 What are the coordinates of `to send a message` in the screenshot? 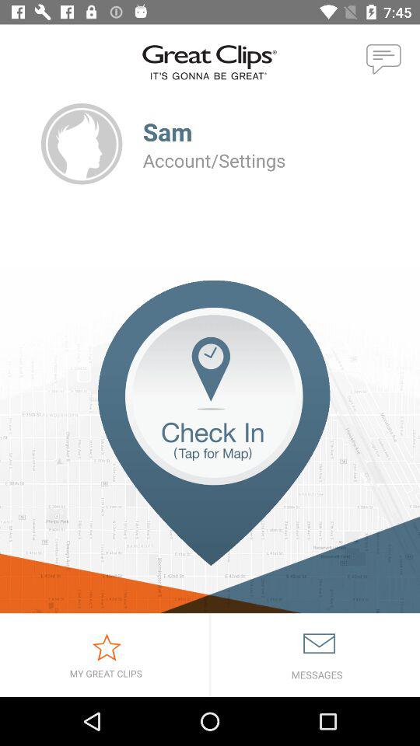 It's located at (384, 60).